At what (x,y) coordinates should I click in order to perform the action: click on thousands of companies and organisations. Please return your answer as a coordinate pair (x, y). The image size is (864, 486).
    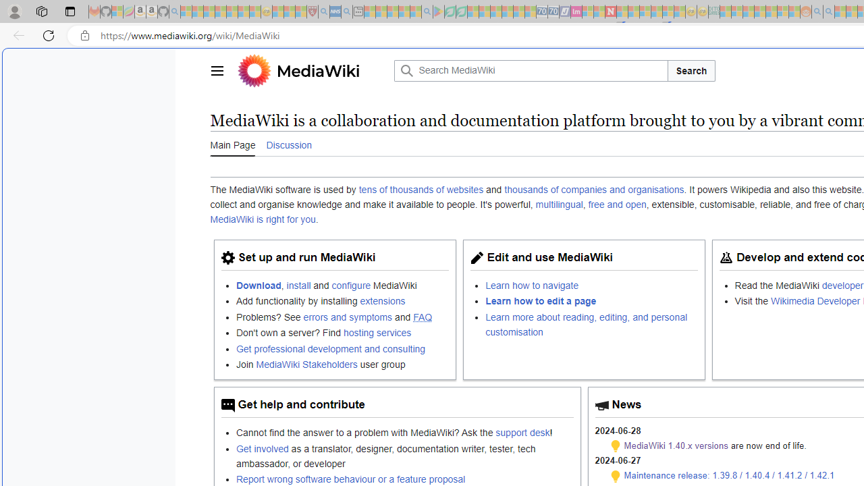
    Looking at the image, I should click on (594, 190).